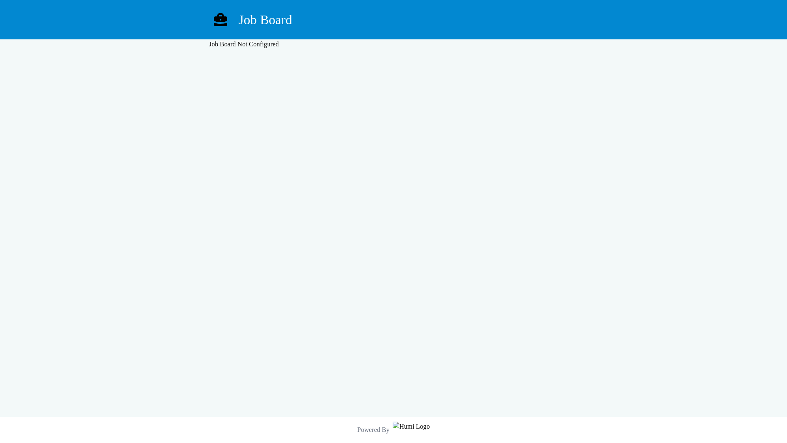 The height and width of the screenshot is (443, 787). What do you see at coordinates (393, 430) in the screenshot?
I see `Powered By` at bounding box center [393, 430].